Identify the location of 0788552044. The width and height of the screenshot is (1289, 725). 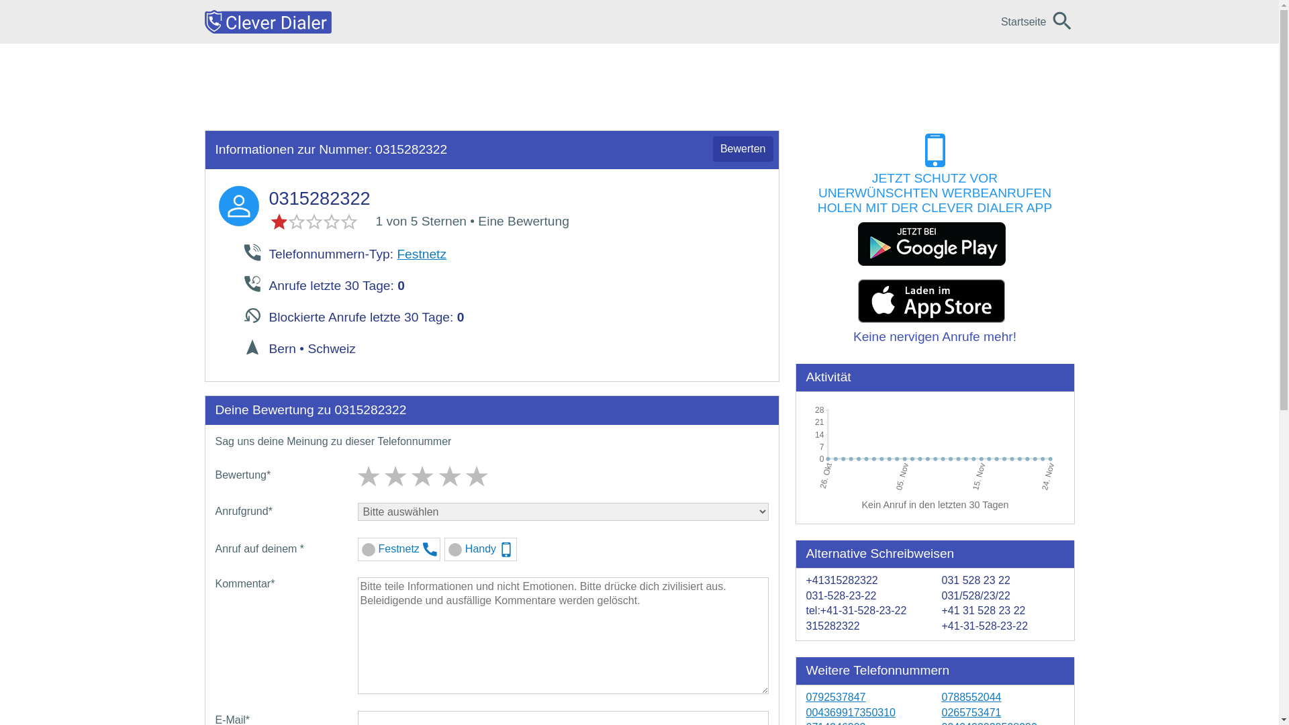
(971, 697).